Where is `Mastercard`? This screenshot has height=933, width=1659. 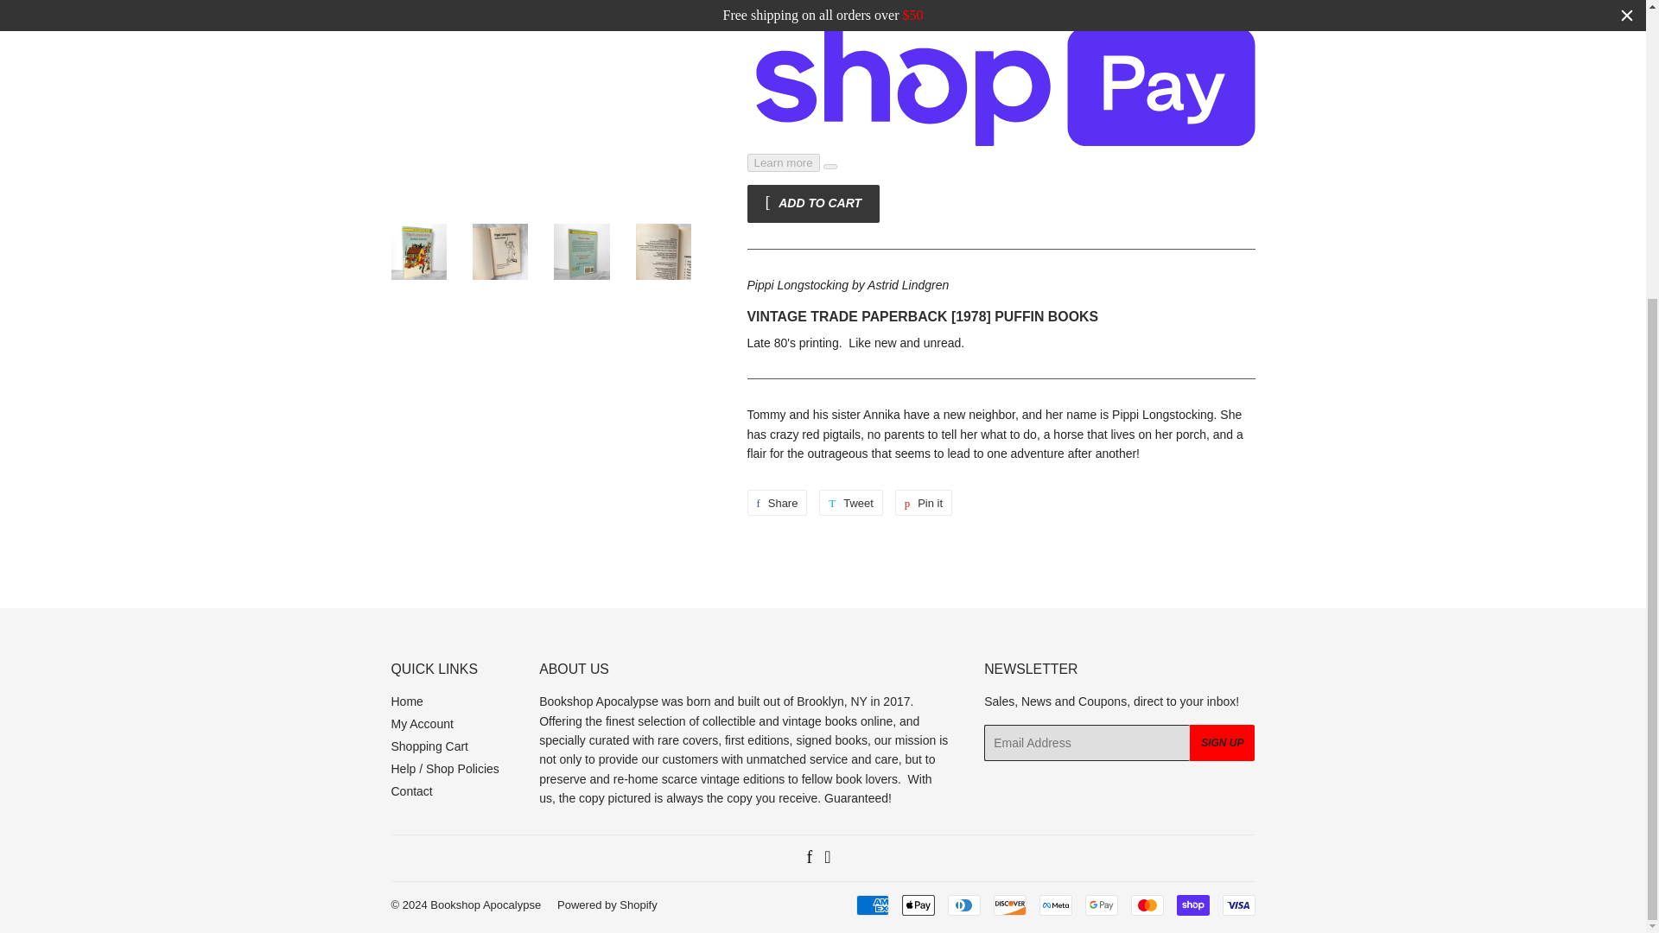 Mastercard is located at coordinates (1146, 904).